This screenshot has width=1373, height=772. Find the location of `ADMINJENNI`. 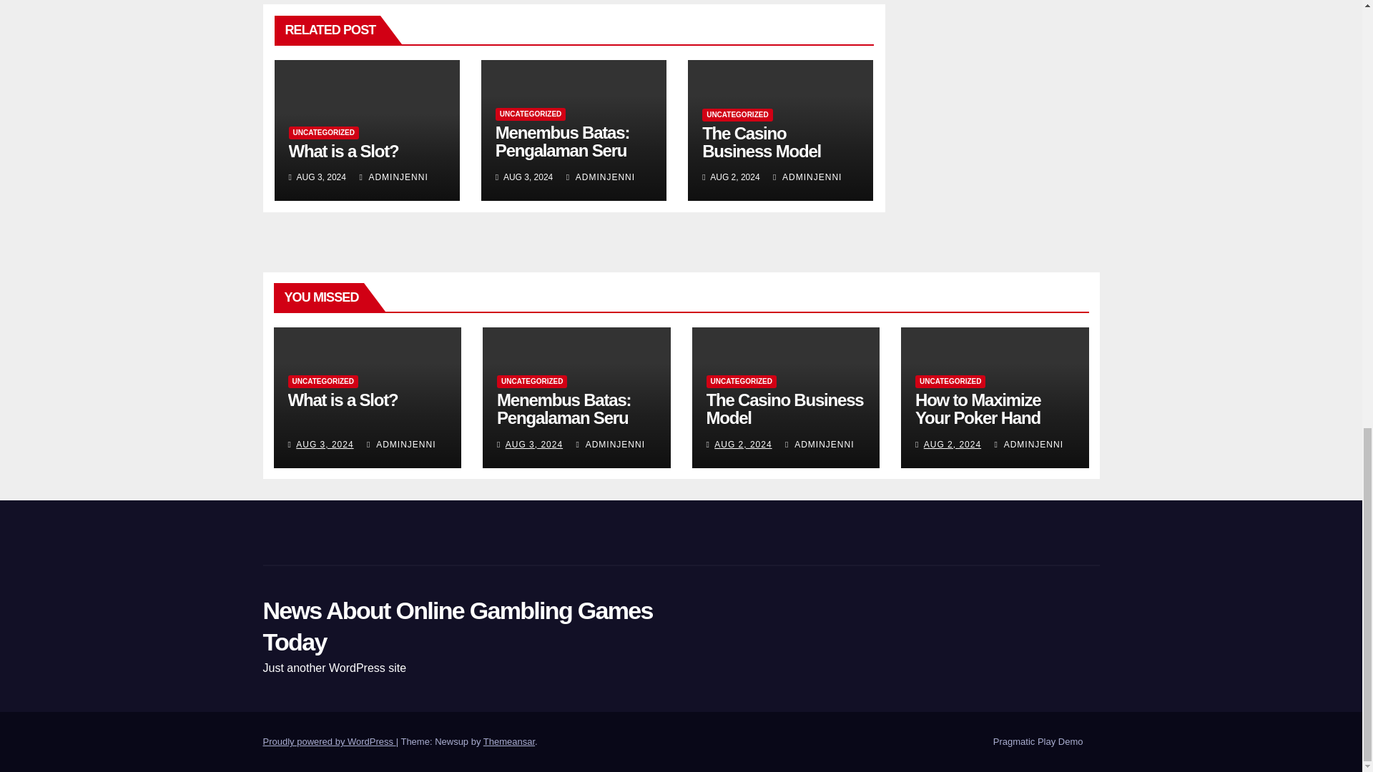

ADMINJENNI is located at coordinates (393, 177).